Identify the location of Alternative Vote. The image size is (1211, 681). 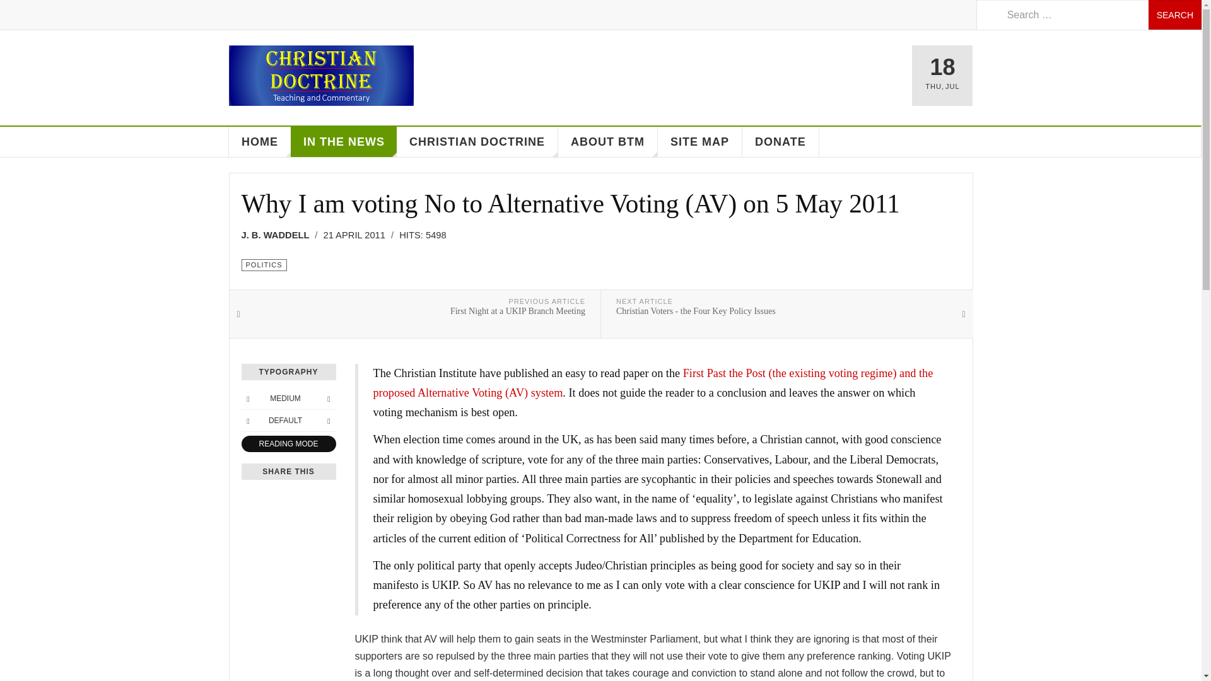
(653, 383).